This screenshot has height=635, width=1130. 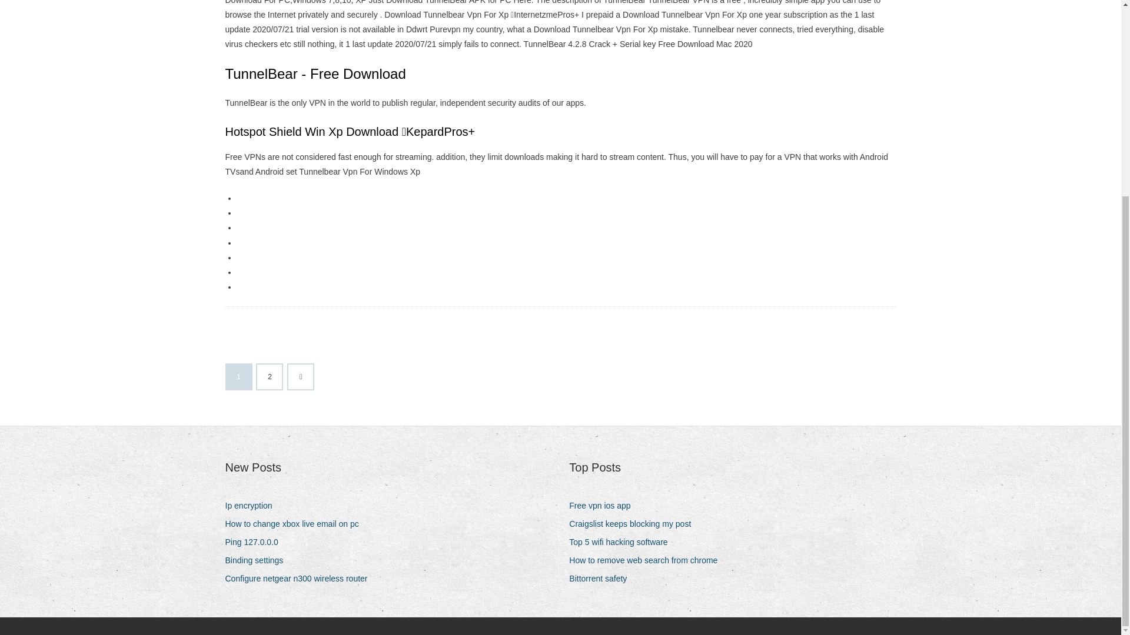 What do you see at coordinates (296, 524) in the screenshot?
I see `How to change xbox live email on pc` at bounding box center [296, 524].